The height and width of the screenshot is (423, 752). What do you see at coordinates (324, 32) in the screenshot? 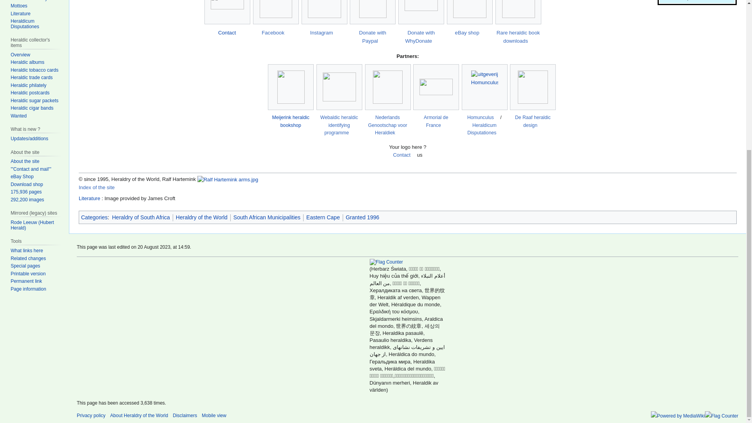
I see `Instagram` at bounding box center [324, 32].